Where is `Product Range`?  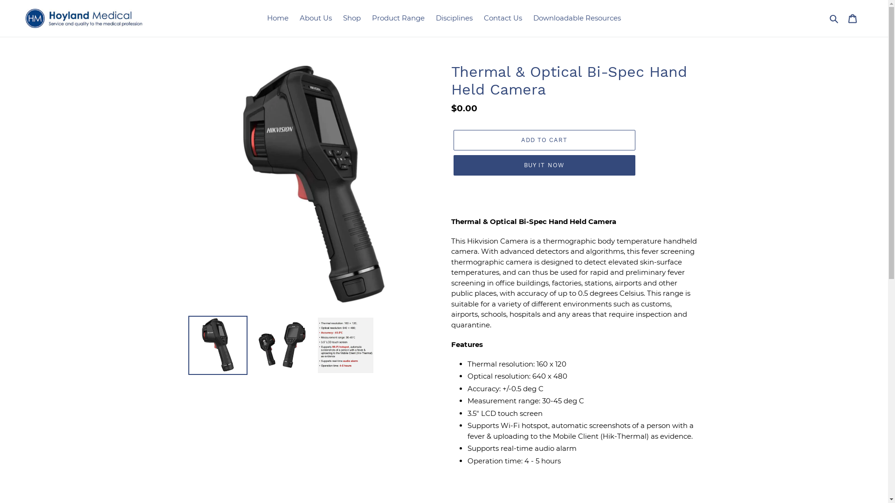
Product Range is located at coordinates (398, 19).